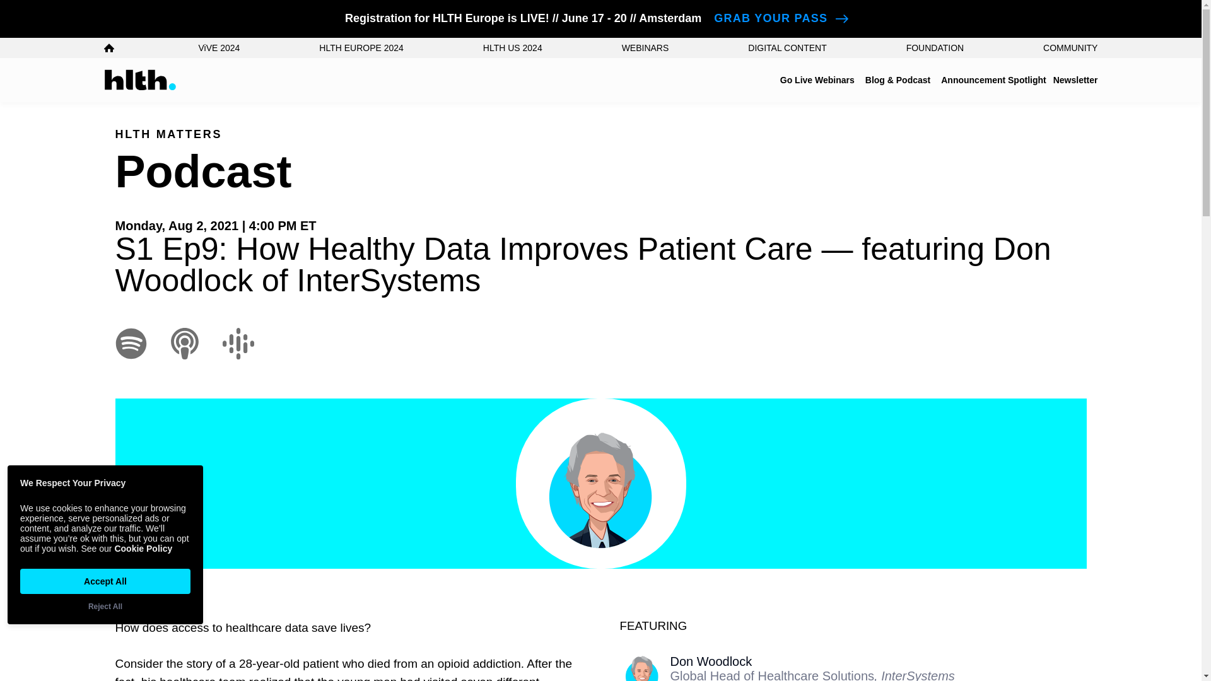  Describe the element at coordinates (646, 48) in the screenshot. I see `WEBINARS` at that location.